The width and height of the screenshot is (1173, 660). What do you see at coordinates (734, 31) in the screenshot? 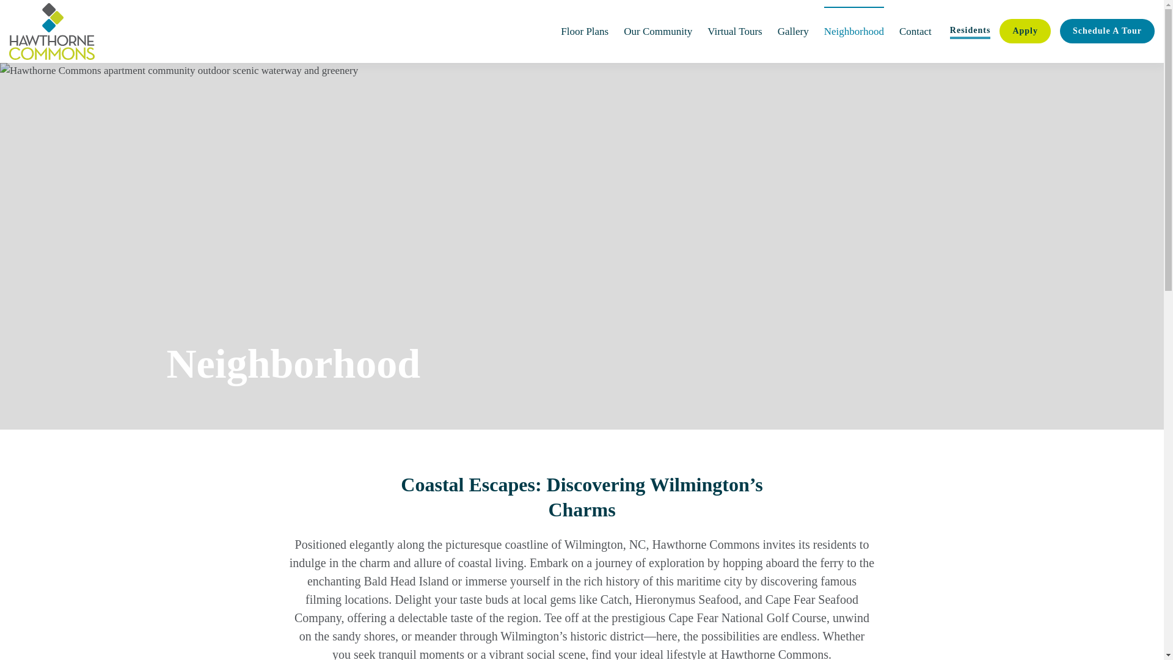
I see `Virtual Tours` at bounding box center [734, 31].